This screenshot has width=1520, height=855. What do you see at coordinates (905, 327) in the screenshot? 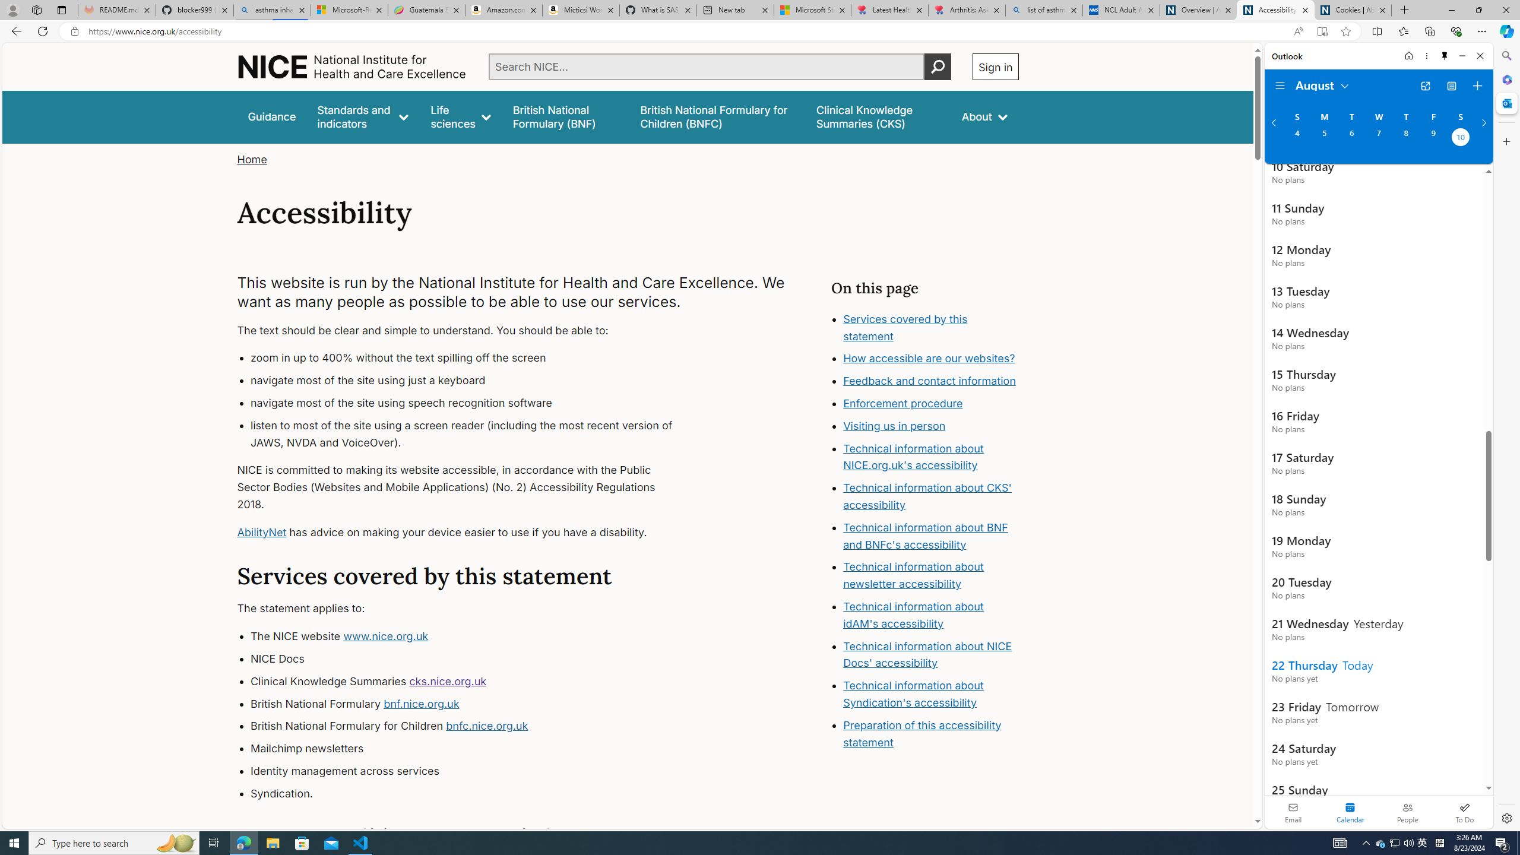
I see `Services covered by this statement` at bounding box center [905, 327].